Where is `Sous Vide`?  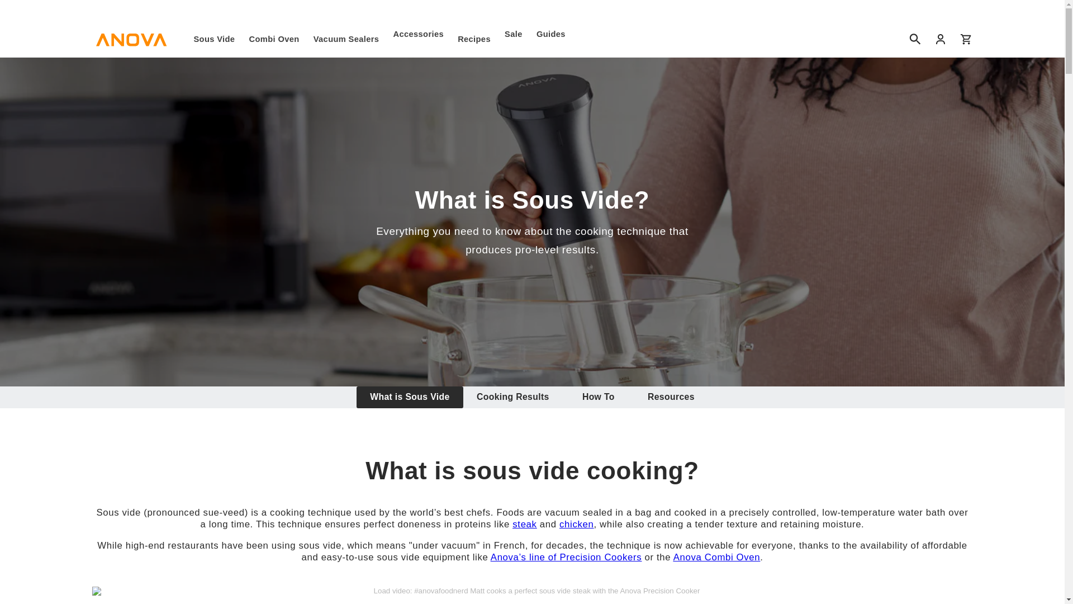 Sous Vide is located at coordinates (215, 39).